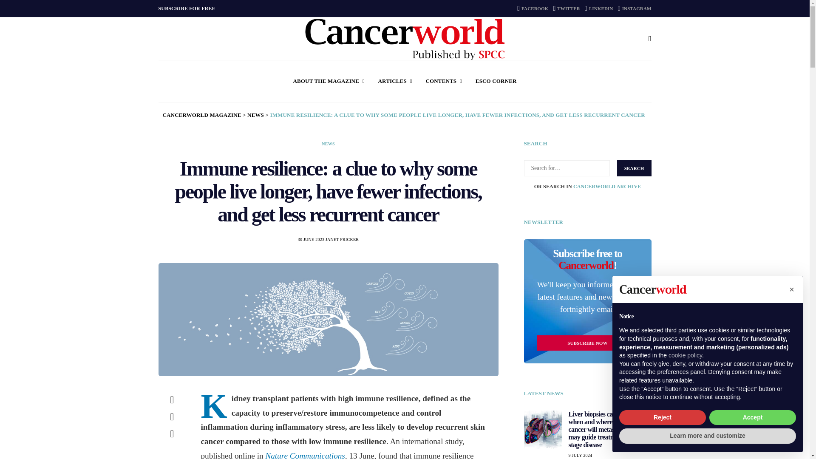 Image resolution: width=816 pixels, height=459 pixels. I want to click on LINKEDIN, so click(599, 8).